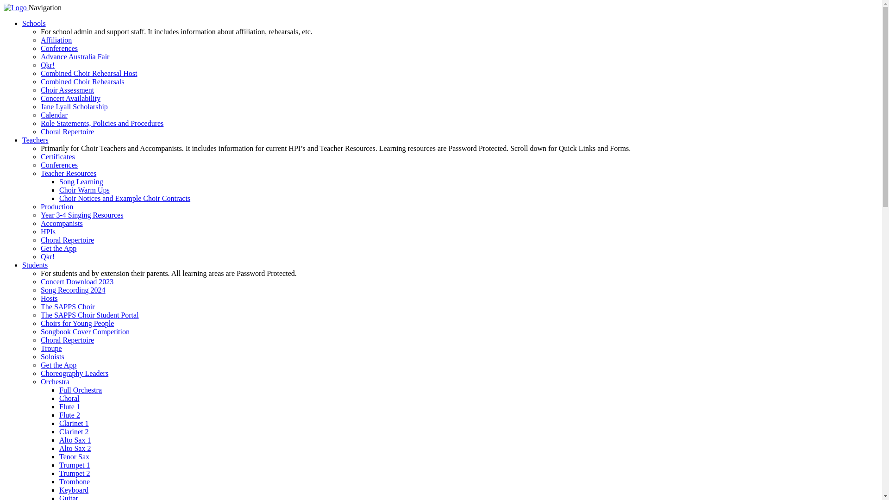  What do you see at coordinates (48, 231) in the screenshot?
I see `HPIs` at bounding box center [48, 231].